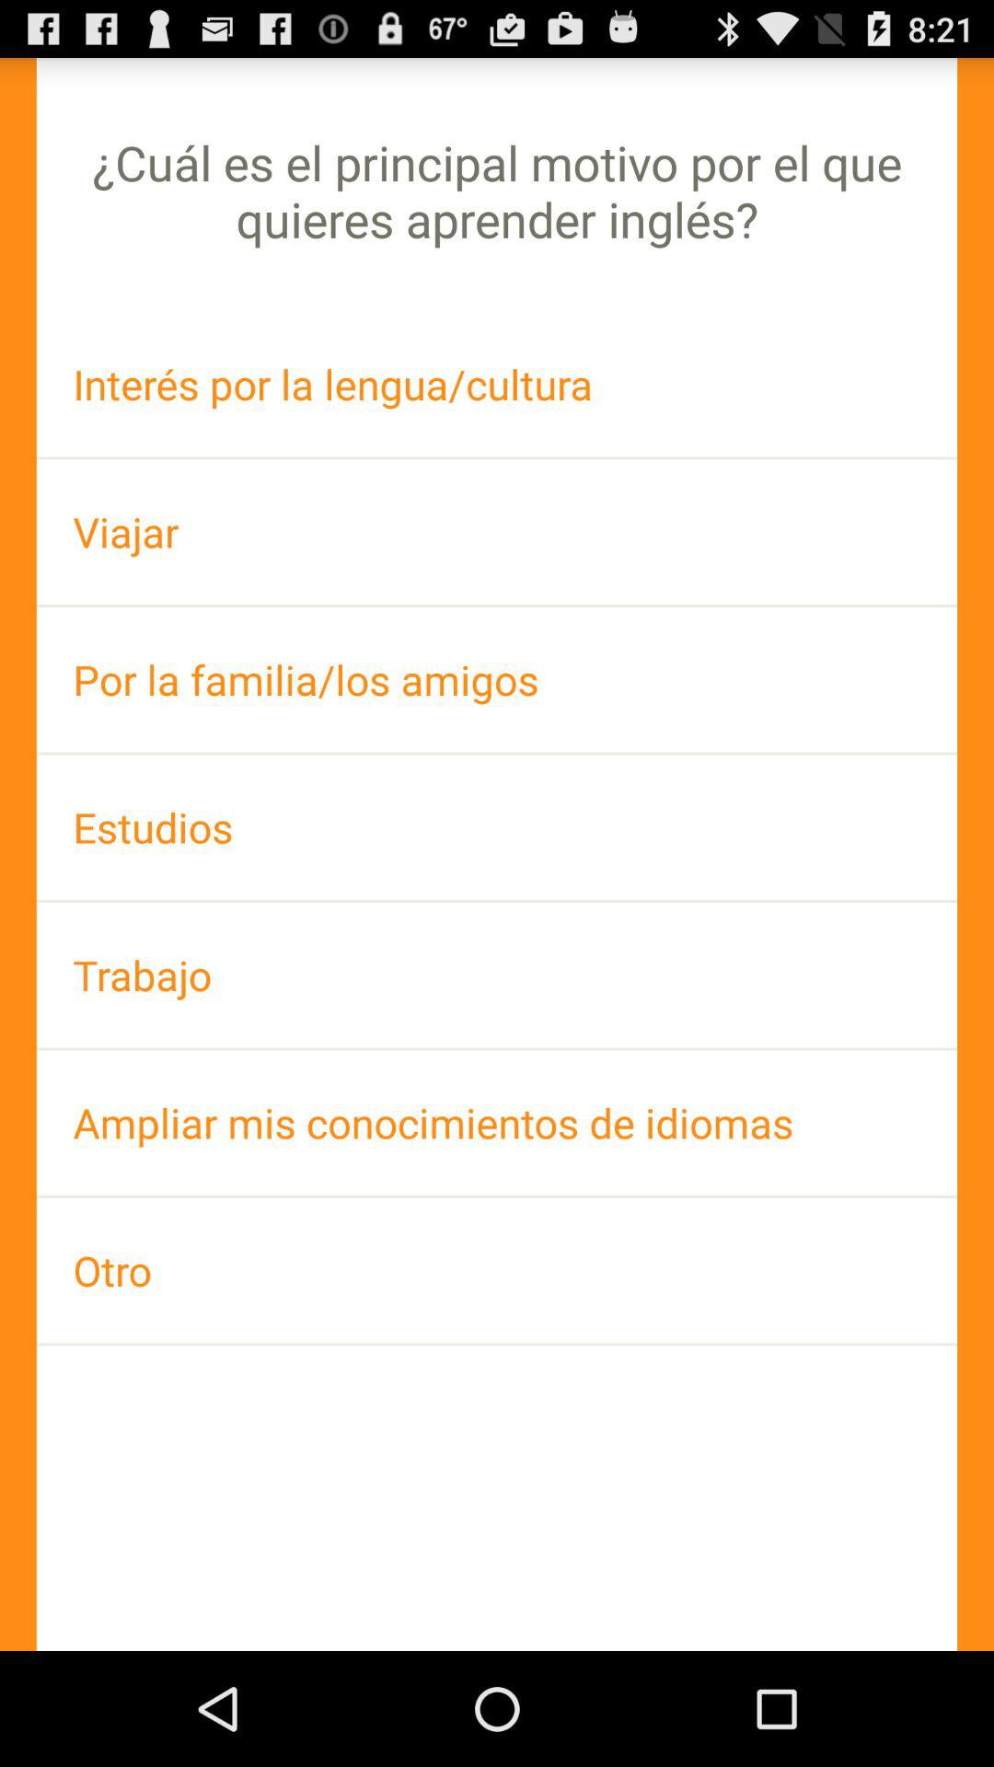  I want to click on choose the ampliar mis conocimientos, so click(497, 1123).